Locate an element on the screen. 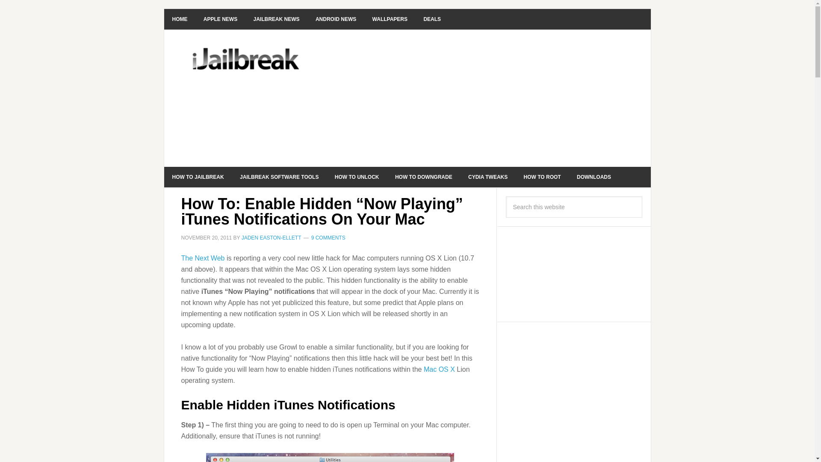  CYDIA TWEAKS is located at coordinates (487, 177).